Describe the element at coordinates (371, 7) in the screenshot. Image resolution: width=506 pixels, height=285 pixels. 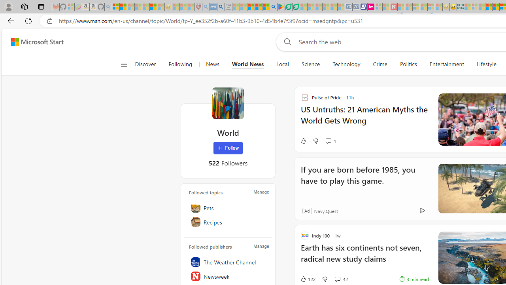
I see `Jobs - lastminute.com Investor Portal` at that location.